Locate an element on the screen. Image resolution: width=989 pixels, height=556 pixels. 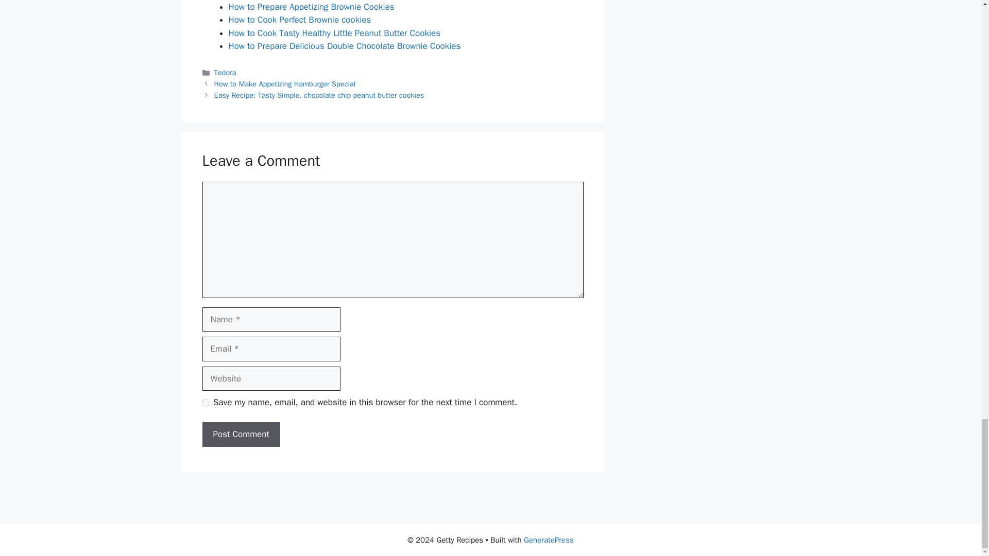
How to Prepare Appetizing Brownie Cookies is located at coordinates (311, 7).